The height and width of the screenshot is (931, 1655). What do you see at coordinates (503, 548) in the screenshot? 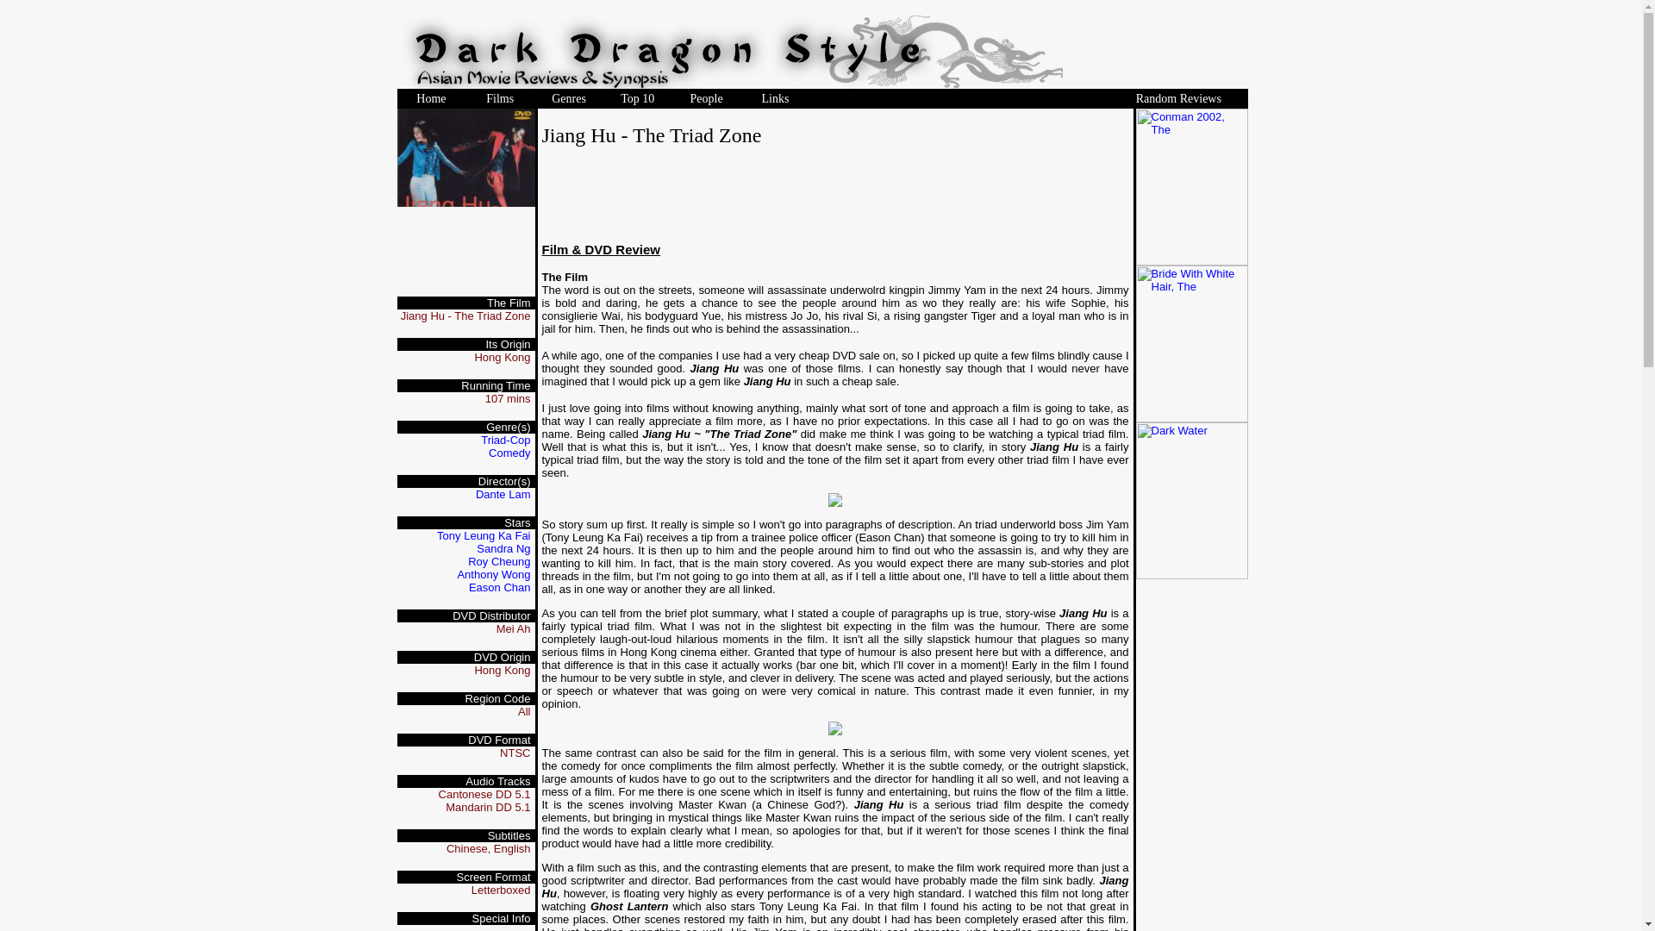
I see `Sandra Ng` at bounding box center [503, 548].